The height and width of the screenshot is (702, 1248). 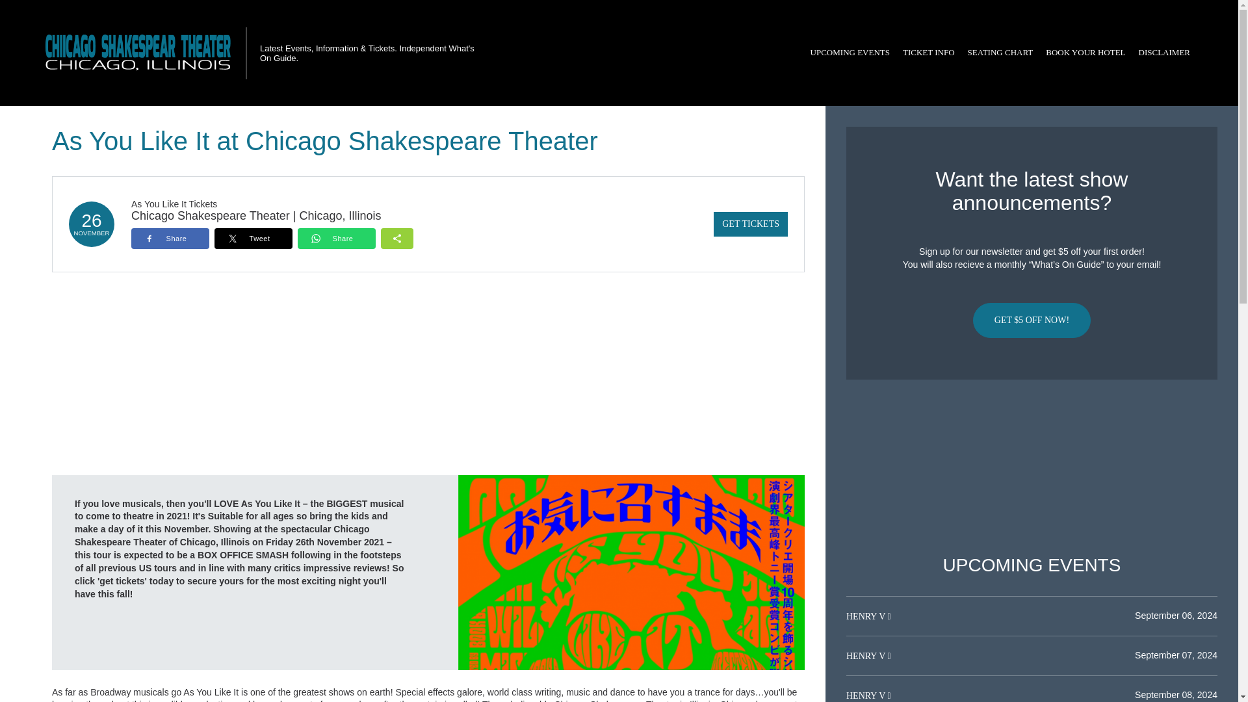 I want to click on UPCOMING EVENTS, so click(x=850, y=53).